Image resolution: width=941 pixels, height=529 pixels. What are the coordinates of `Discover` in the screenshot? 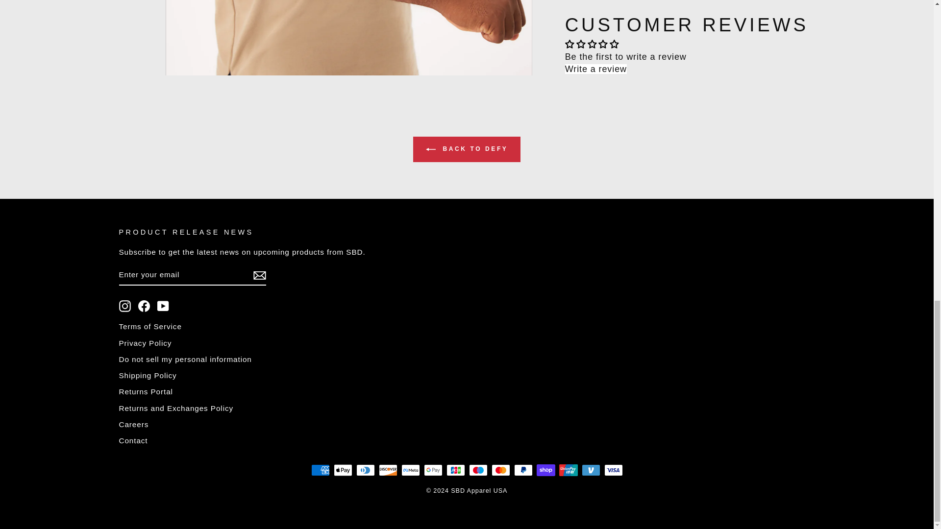 It's located at (387, 470).